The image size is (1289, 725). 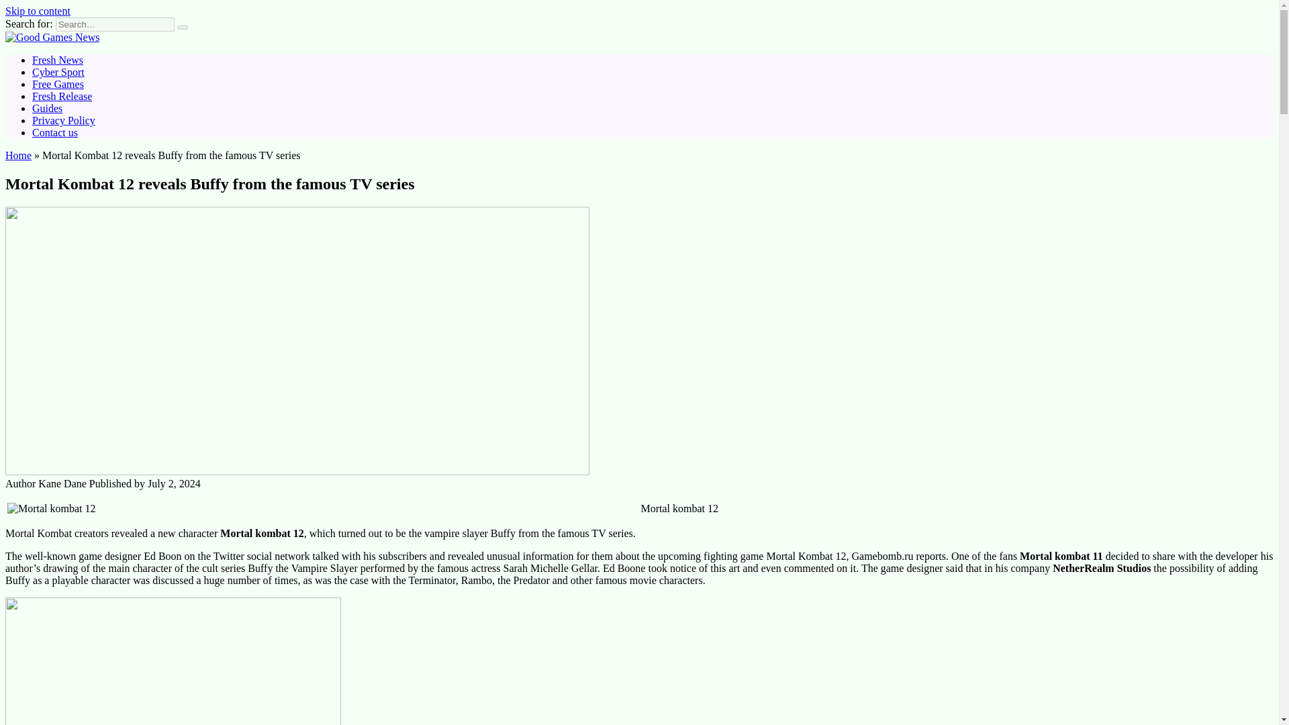 I want to click on Fresh Release, so click(x=62, y=97).